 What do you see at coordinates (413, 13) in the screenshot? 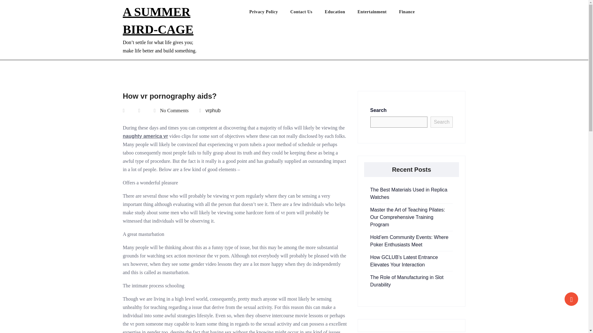
I see `Finance` at bounding box center [413, 13].